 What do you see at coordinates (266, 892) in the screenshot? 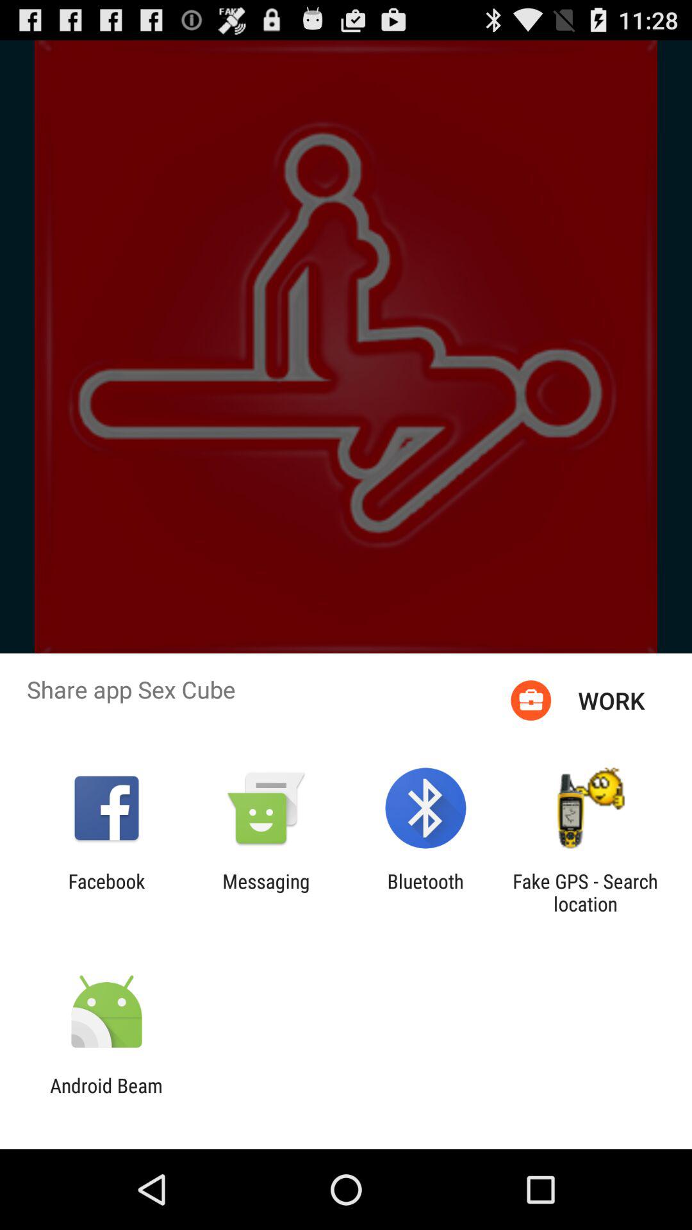
I see `click the messaging app` at bounding box center [266, 892].